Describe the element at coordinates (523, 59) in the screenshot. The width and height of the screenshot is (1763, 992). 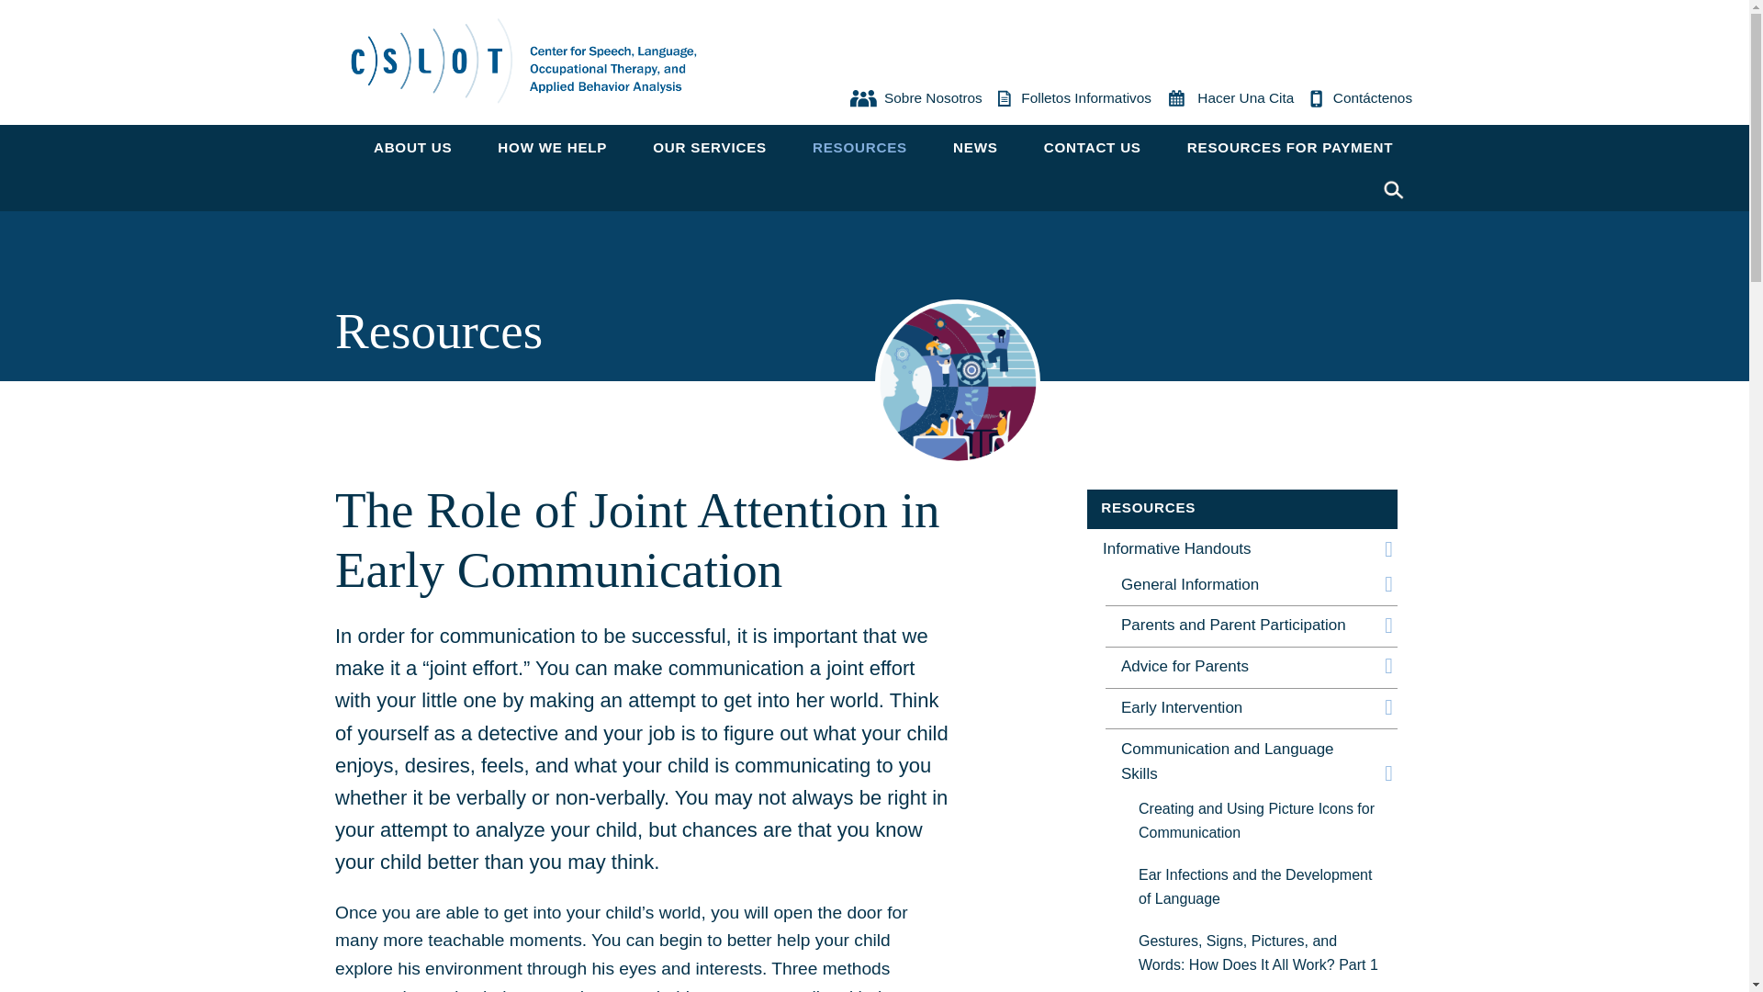
I see `Home` at that location.